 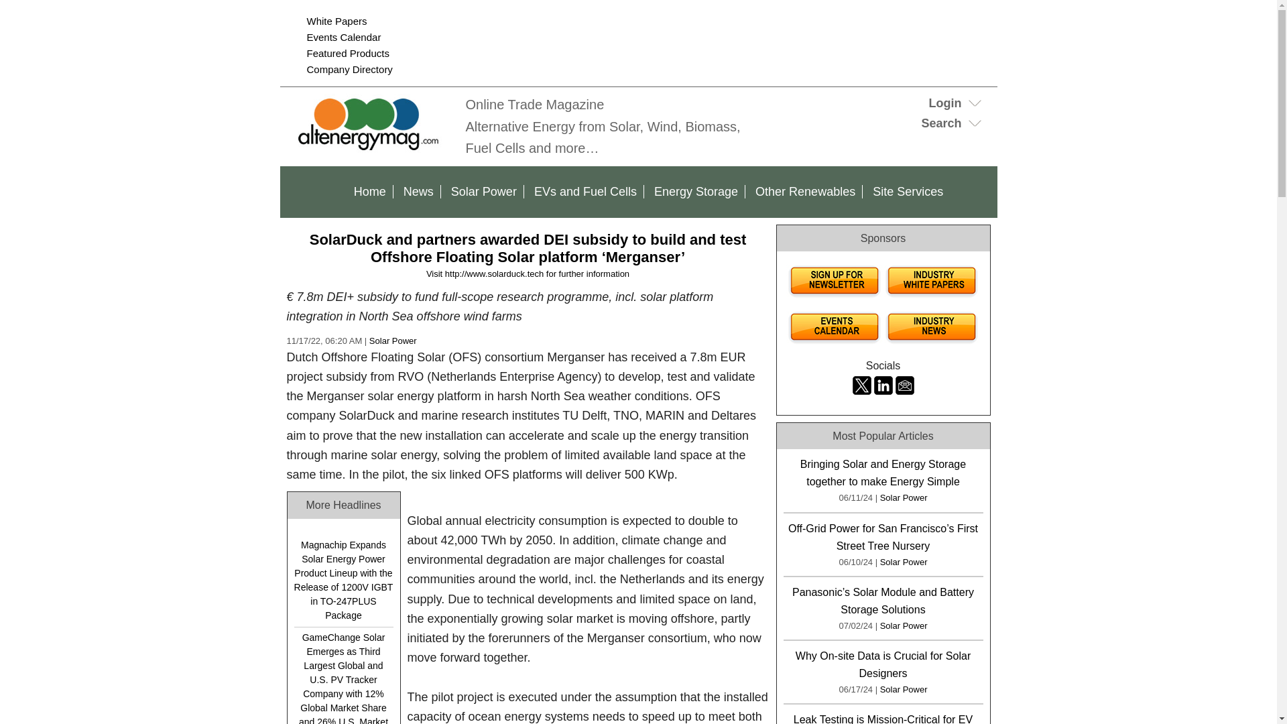 I want to click on White Papers, so click(x=336, y=20).